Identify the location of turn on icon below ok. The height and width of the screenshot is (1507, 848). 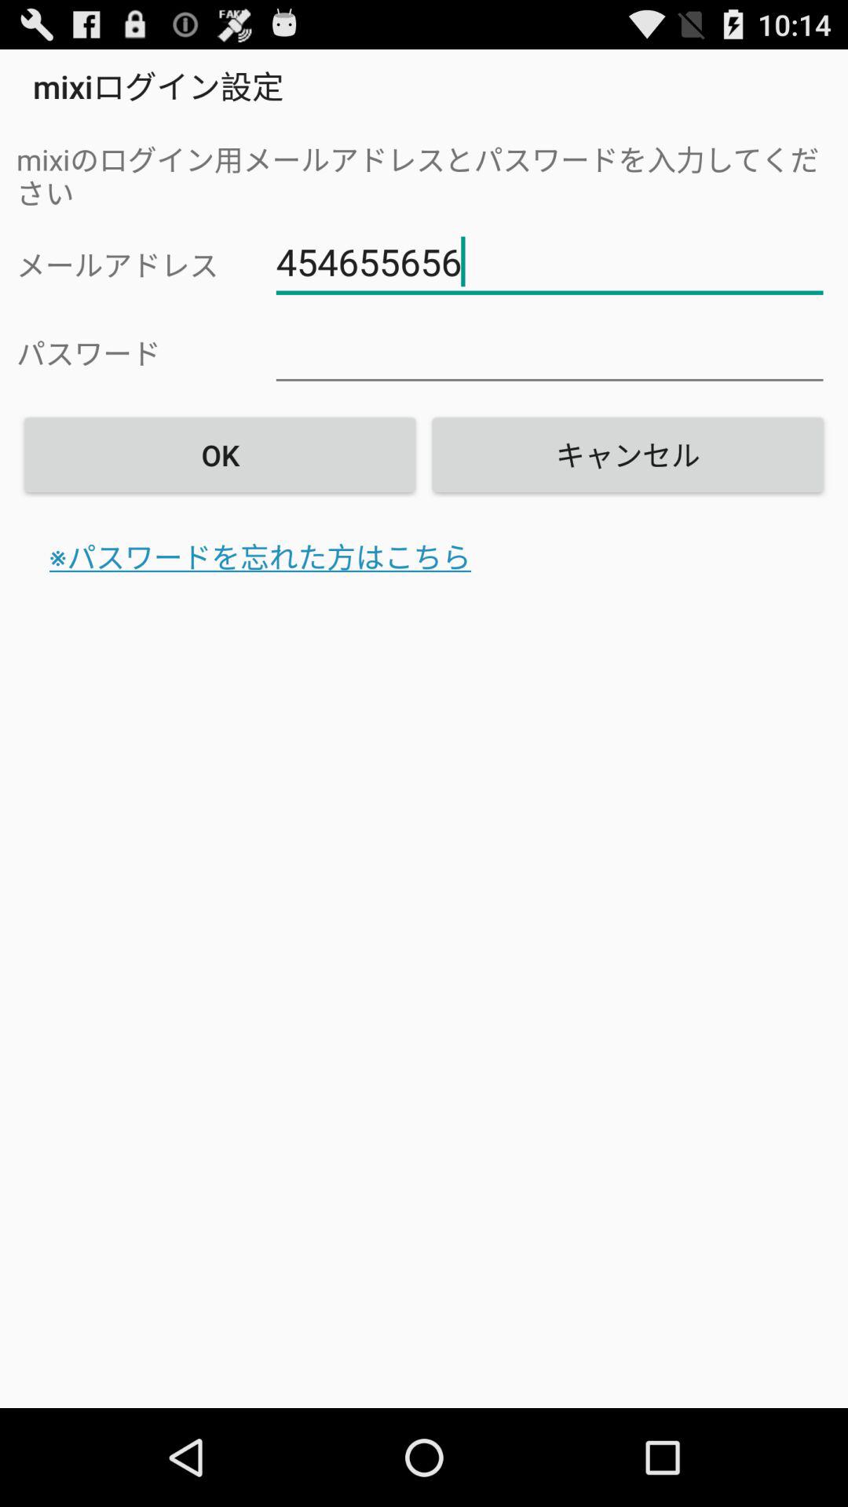
(261, 556).